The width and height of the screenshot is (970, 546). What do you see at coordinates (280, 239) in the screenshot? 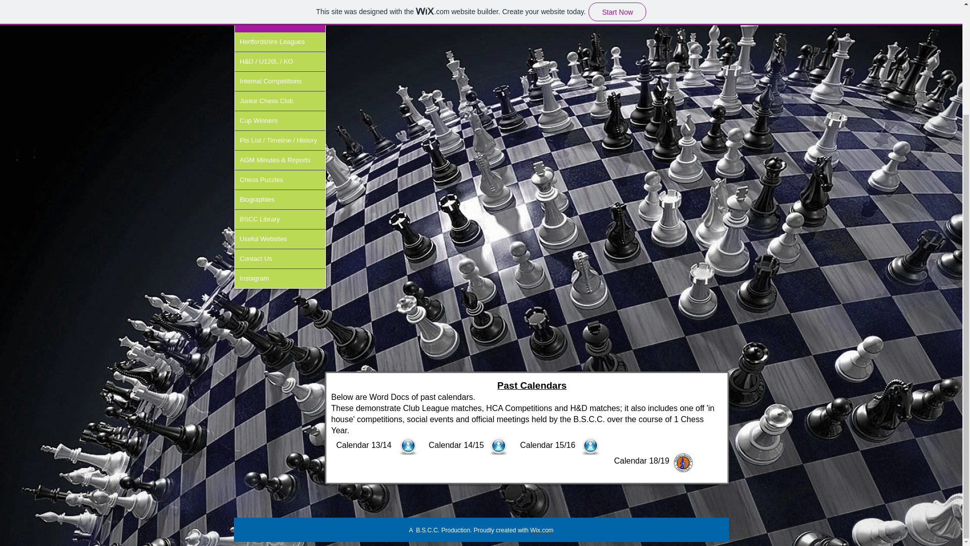
I see `Useful Websites` at bounding box center [280, 239].